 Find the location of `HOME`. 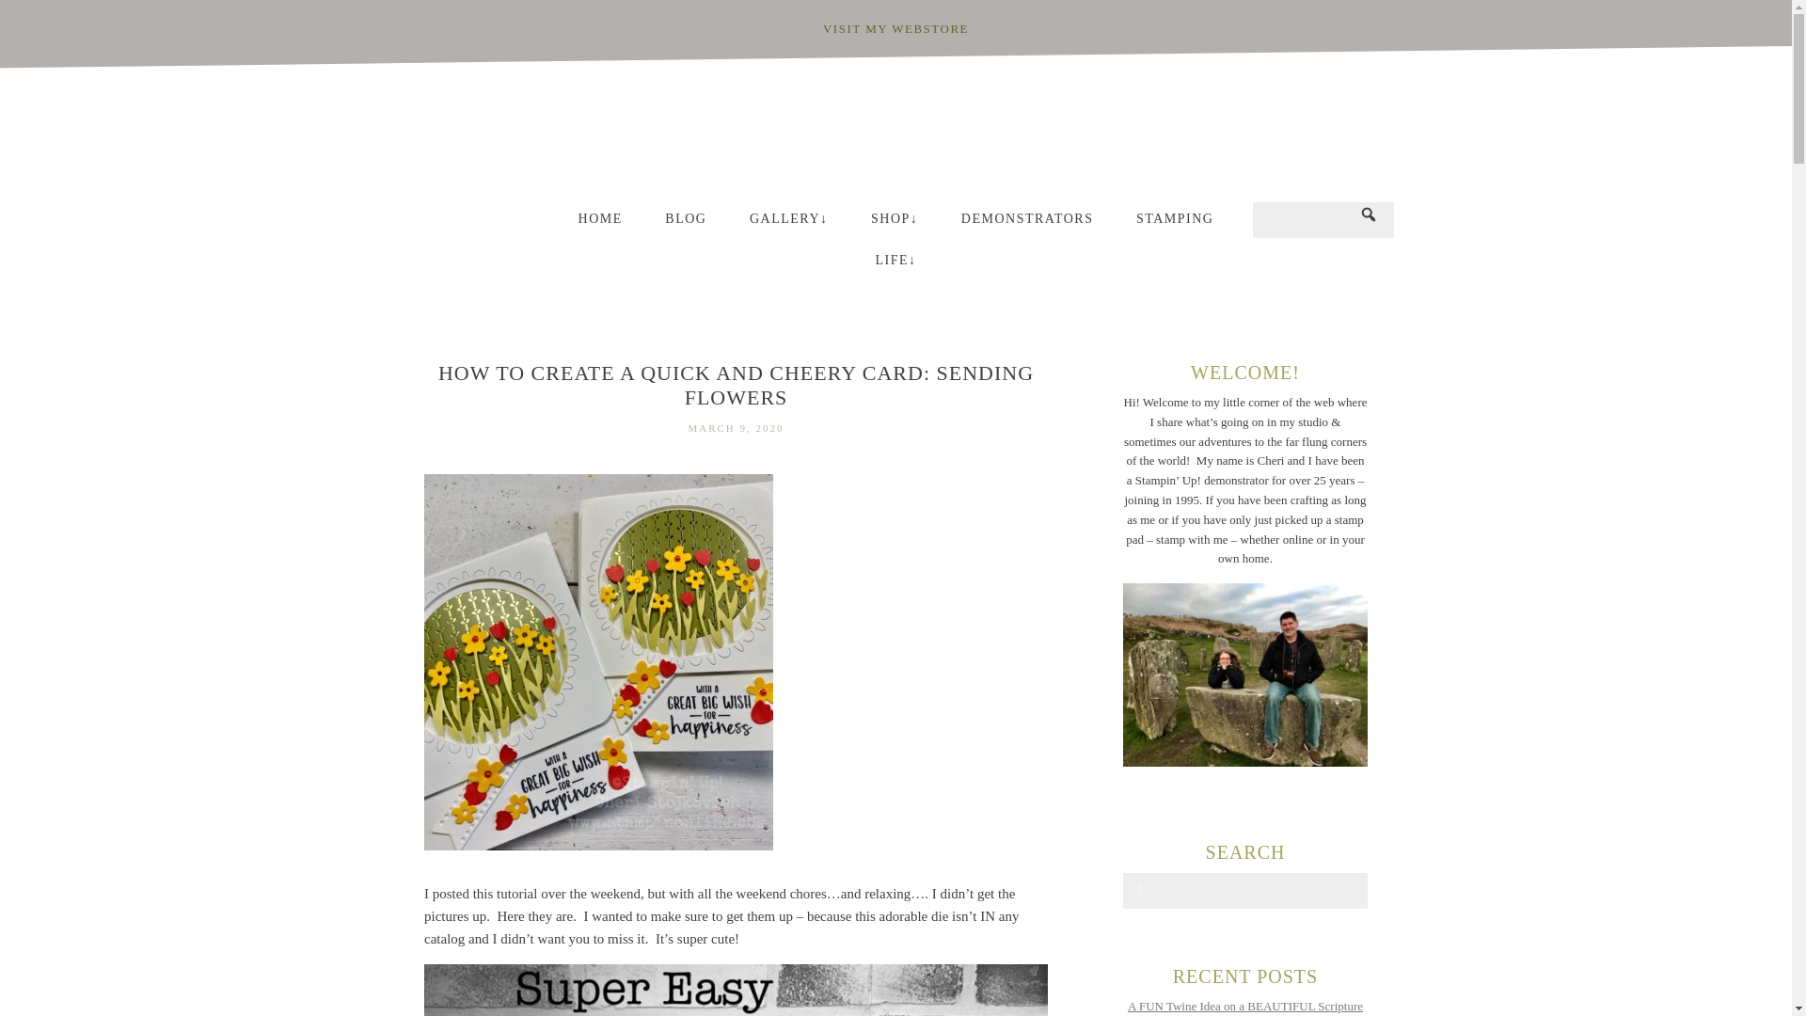

HOME is located at coordinates (600, 224).